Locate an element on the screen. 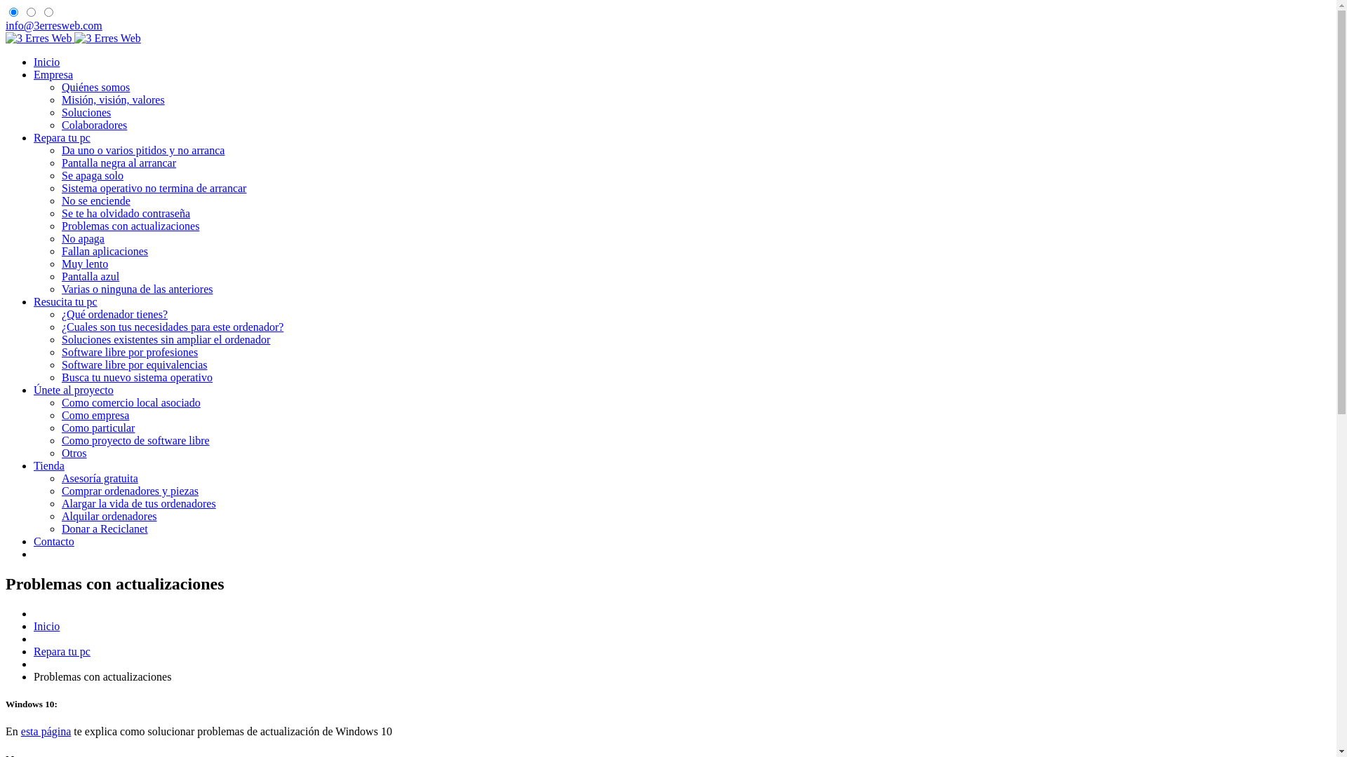 The image size is (1347, 757). Fallan aplicaciones is located at coordinates (105, 251).